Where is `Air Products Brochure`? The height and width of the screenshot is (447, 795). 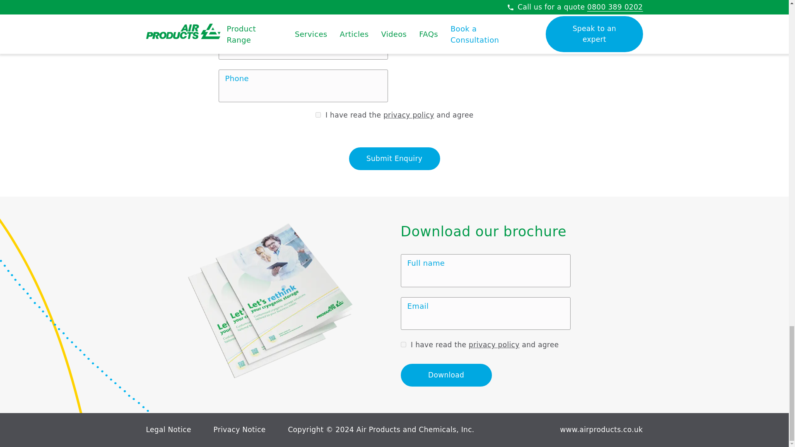
Air Products Brochure is located at coordinates (270, 300).